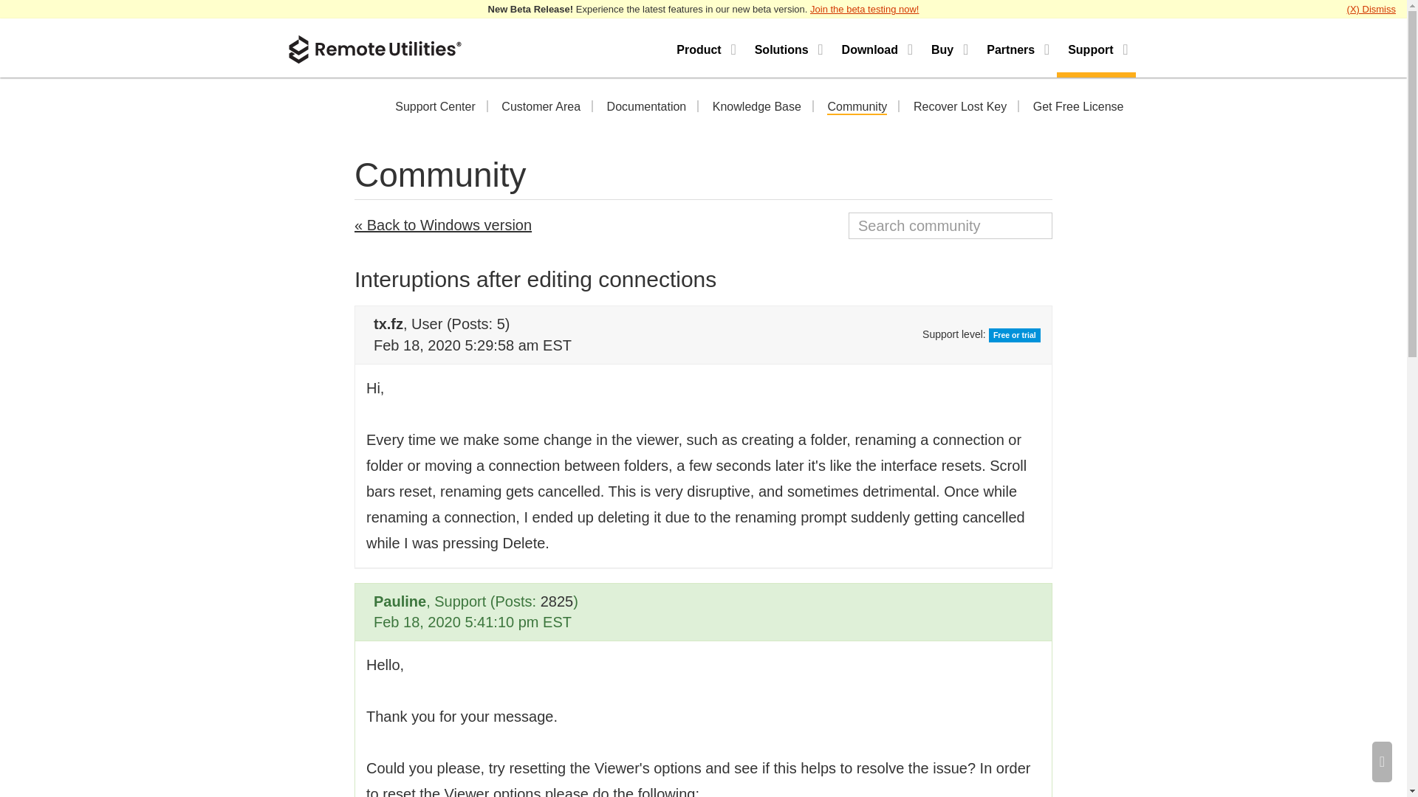  What do you see at coordinates (864, 9) in the screenshot?
I see `Join the beta testing now!` at bounding box center [864, 9].